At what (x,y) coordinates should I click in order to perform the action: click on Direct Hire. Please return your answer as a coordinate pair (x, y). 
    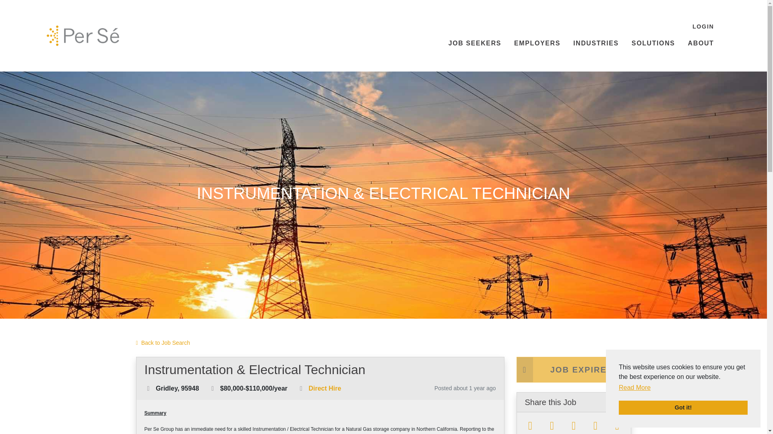
    Looking at the image, I should click on (324, 388).